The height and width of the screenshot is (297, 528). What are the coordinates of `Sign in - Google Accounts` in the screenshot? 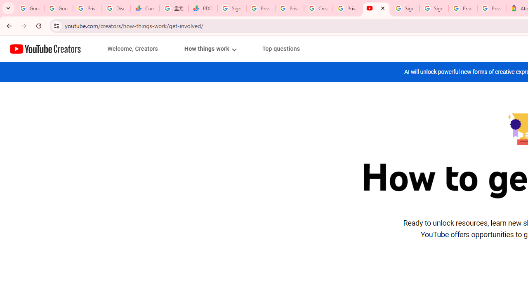 It's located at (434, 8).